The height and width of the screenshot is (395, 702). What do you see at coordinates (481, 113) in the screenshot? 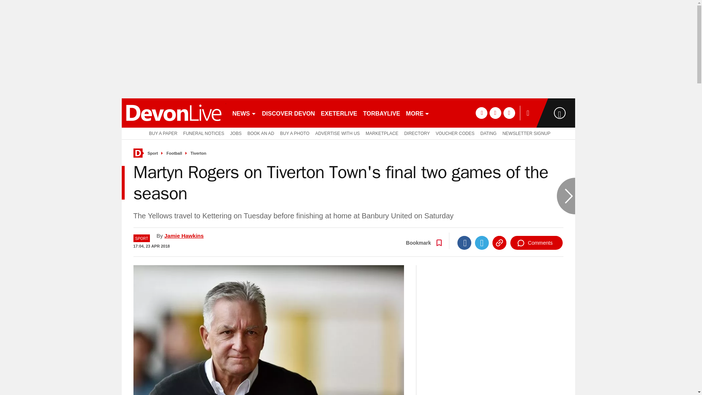
I see `facebook` at bounding box center [481, 113].